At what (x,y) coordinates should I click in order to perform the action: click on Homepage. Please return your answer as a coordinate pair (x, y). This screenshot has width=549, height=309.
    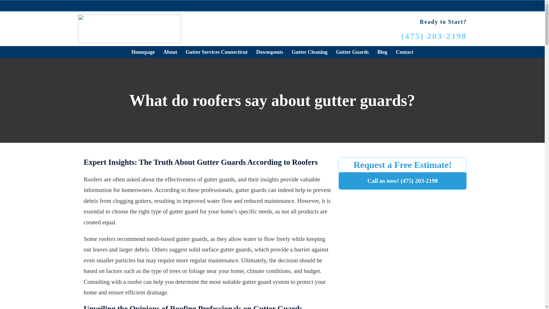
    Looking at the image, I should click on (143, 52).